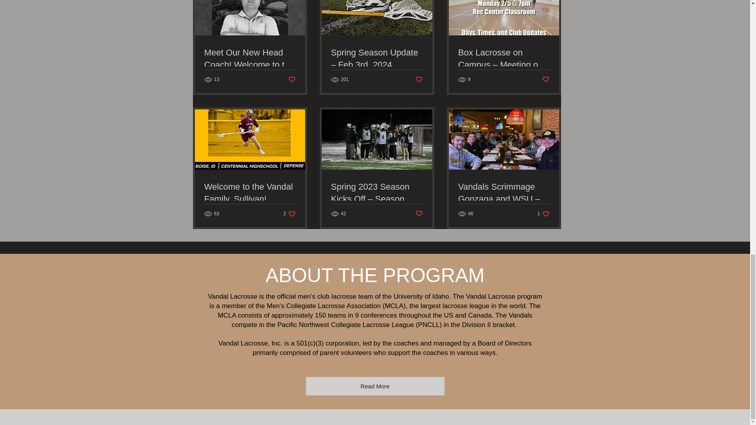 This screenshot has width=756, height=425. I want to click on Post not marked as liked, so click(419, 79).